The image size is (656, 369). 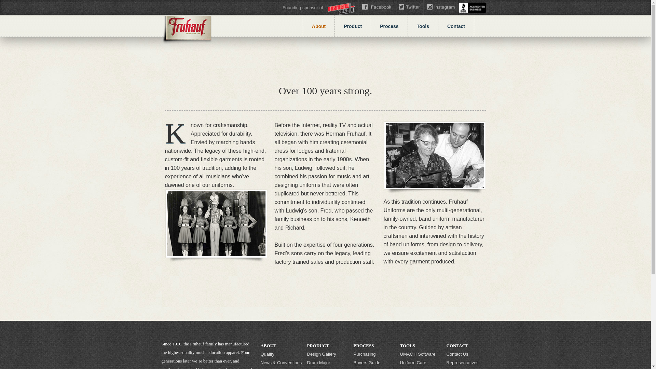 I want to click on Product, so click(x=353, y=26).